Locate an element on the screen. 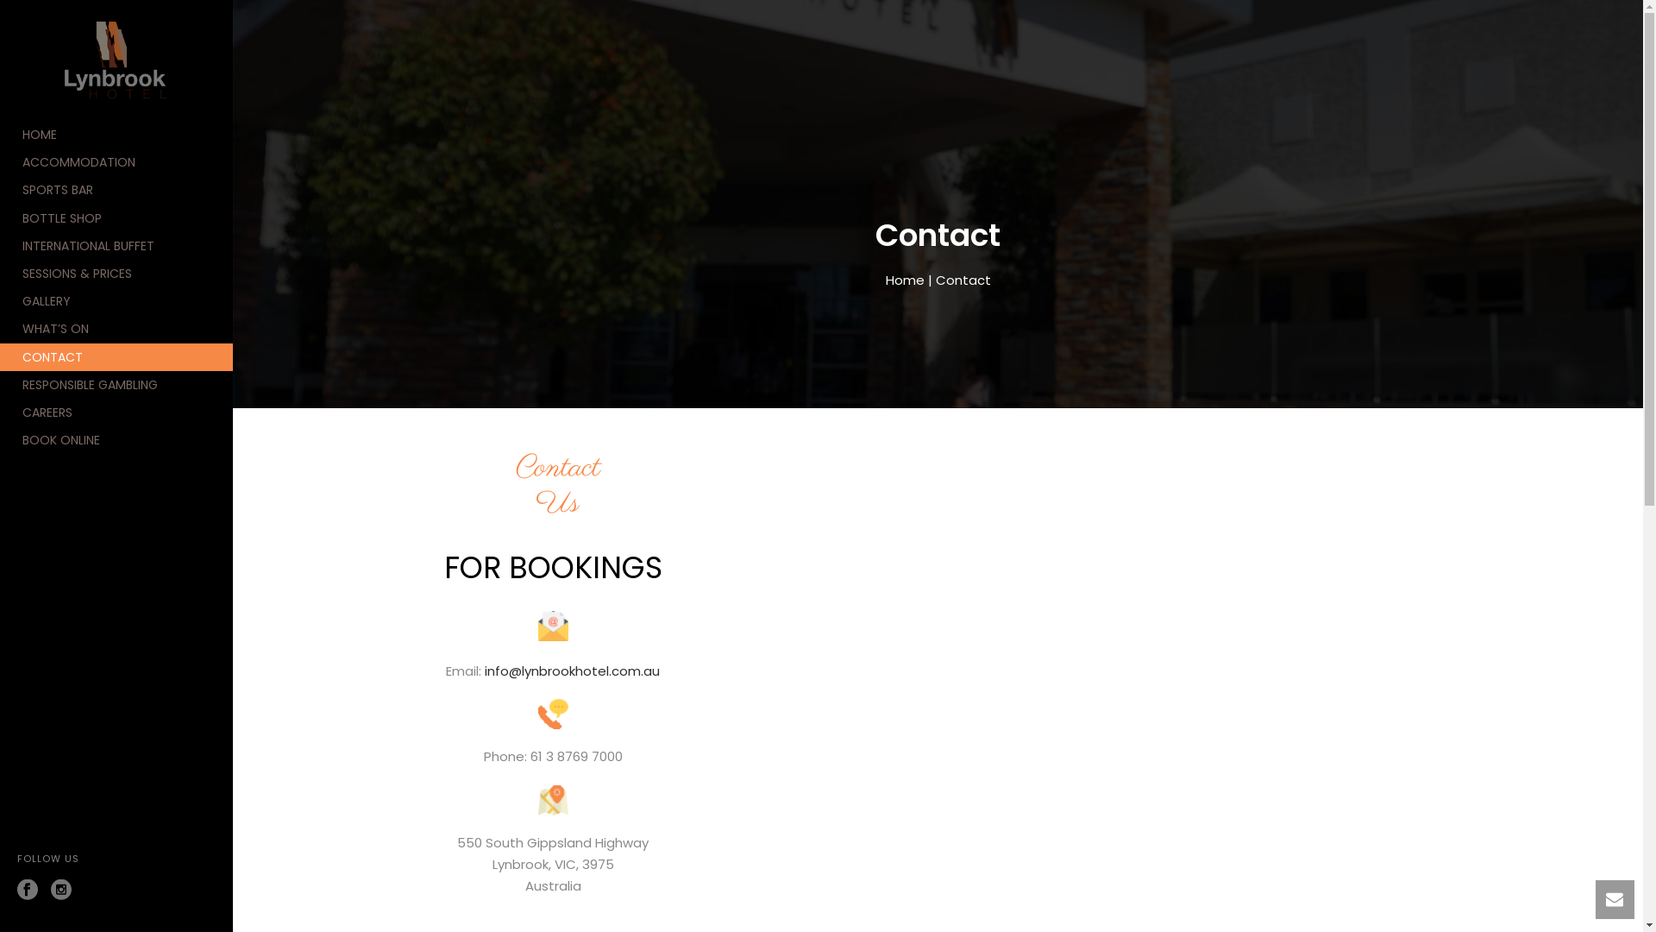 The width and height of the screenshot is (1656, 932). BOTTLE SHOP is located at coordinates (116, 218).